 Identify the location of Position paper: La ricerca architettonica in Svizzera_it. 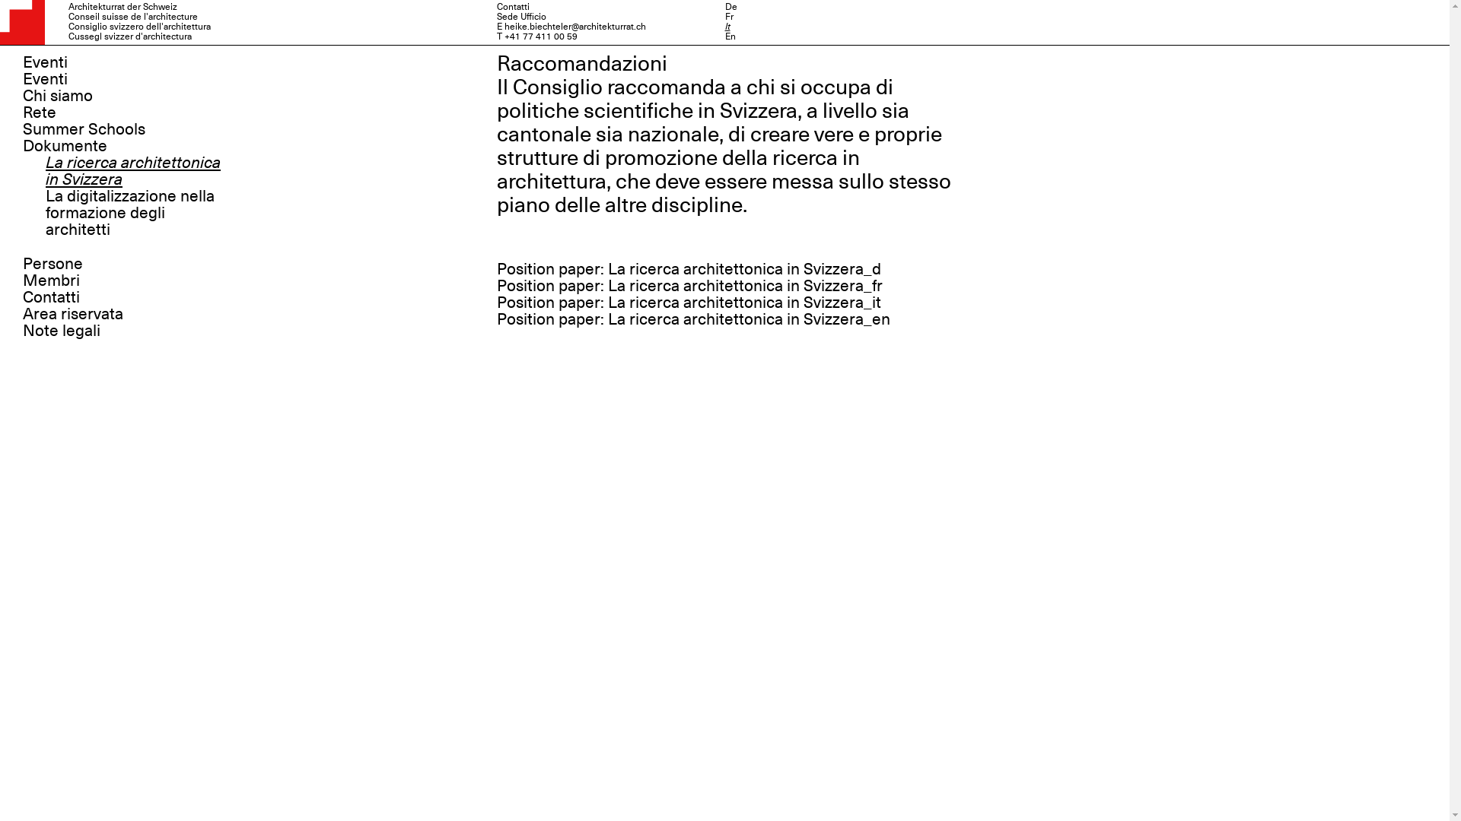
(688, 303).